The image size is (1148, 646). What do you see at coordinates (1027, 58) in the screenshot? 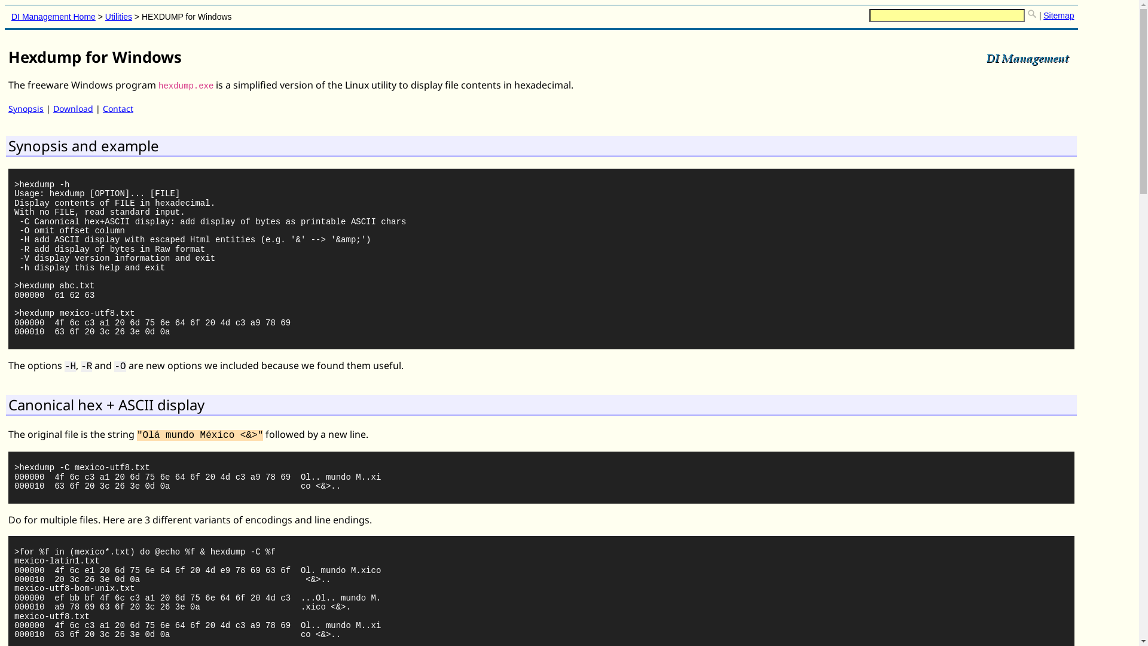
I see `DI Management Services, Australia` at bounding box center [1027, 58].